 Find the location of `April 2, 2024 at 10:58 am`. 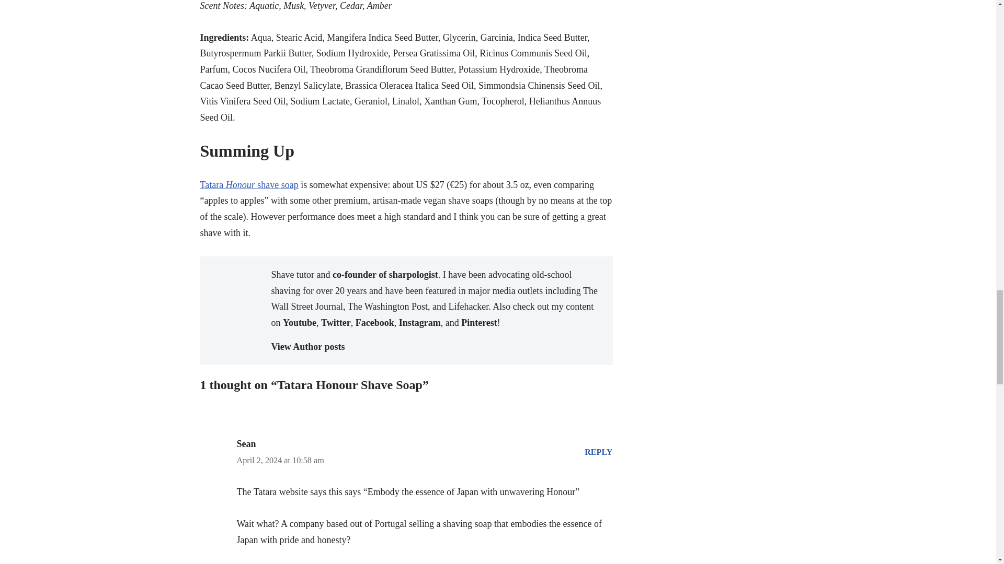

April 2, 2024 at 10:58 am is located at coordinates (279, 461).